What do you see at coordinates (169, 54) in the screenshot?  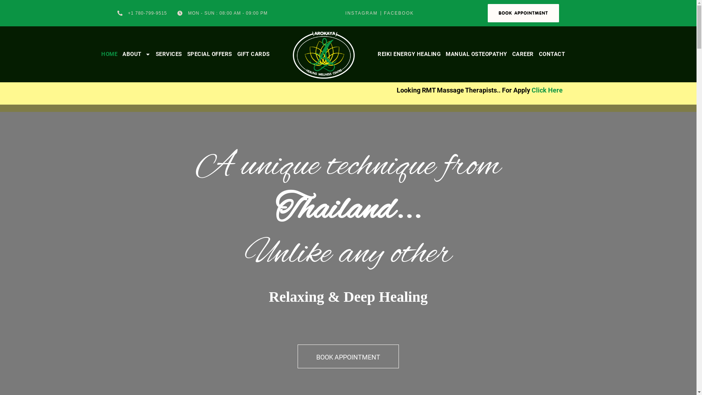 I see `SERVICES` at bounding box center [169, 54].